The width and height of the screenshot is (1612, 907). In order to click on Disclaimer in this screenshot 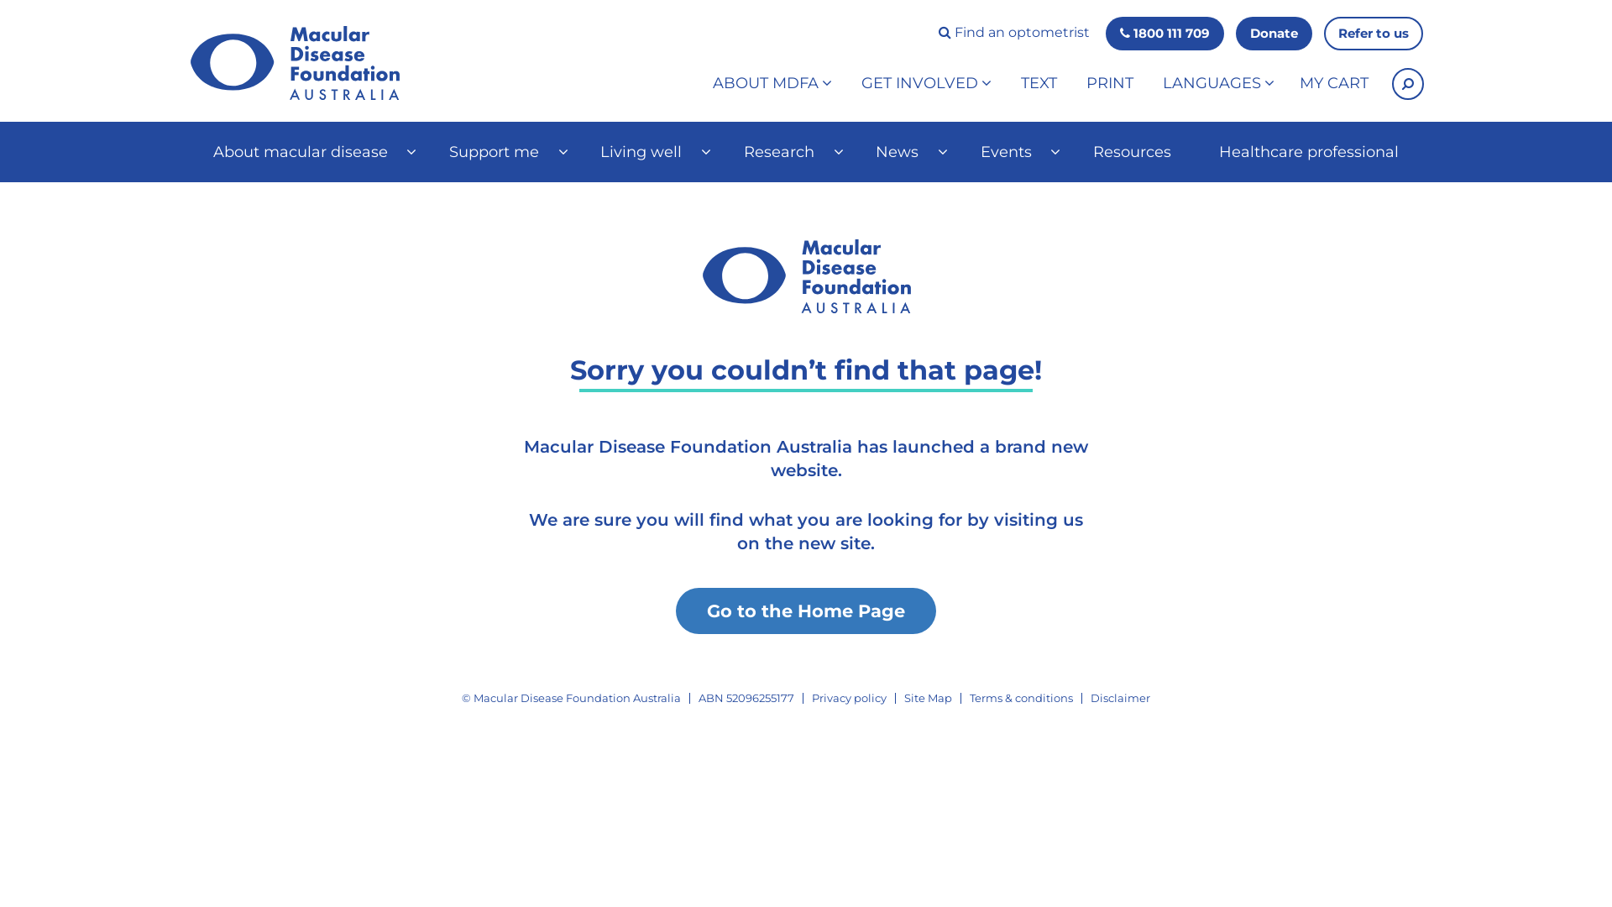, I will do `click(1120, 698)`.